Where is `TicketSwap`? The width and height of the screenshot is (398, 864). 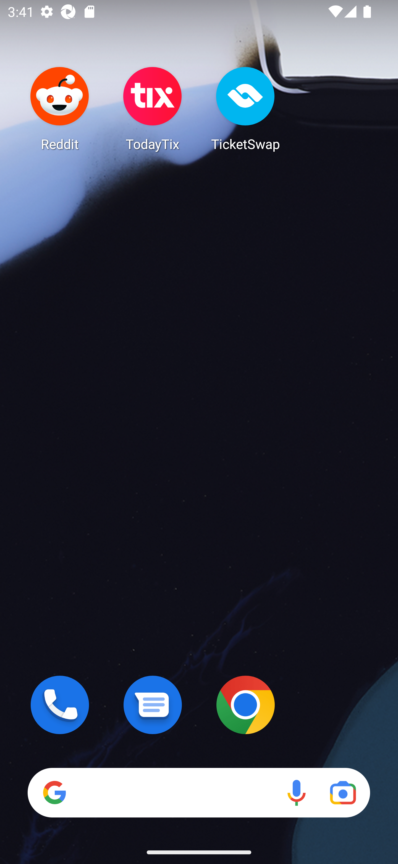 TicketSwap is located at coordinates (245, 109).